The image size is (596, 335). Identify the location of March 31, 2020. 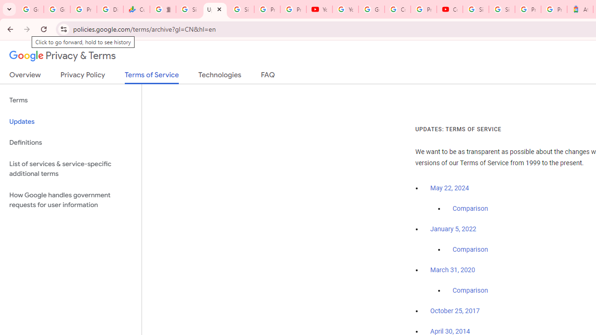
(453, 270).